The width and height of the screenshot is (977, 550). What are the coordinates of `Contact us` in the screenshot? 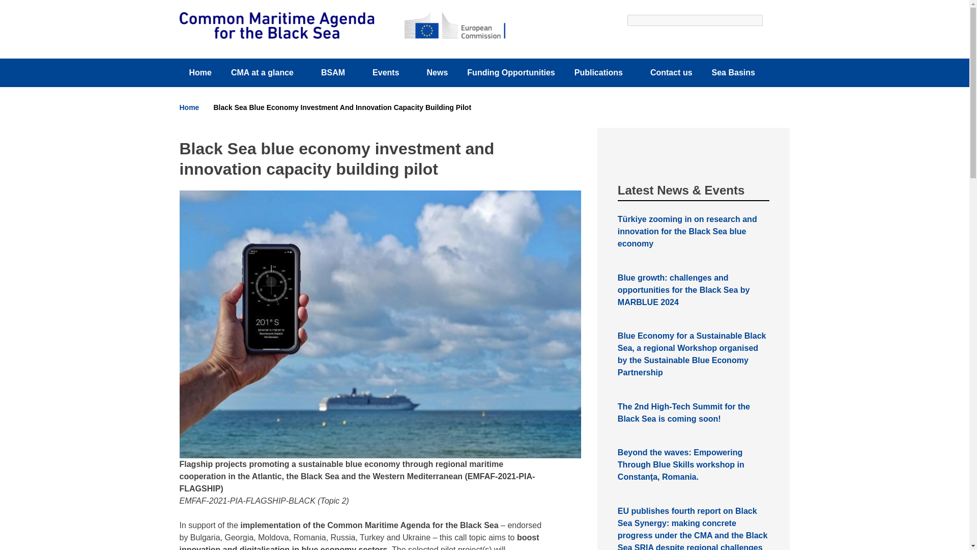 It's located at (672, 72).